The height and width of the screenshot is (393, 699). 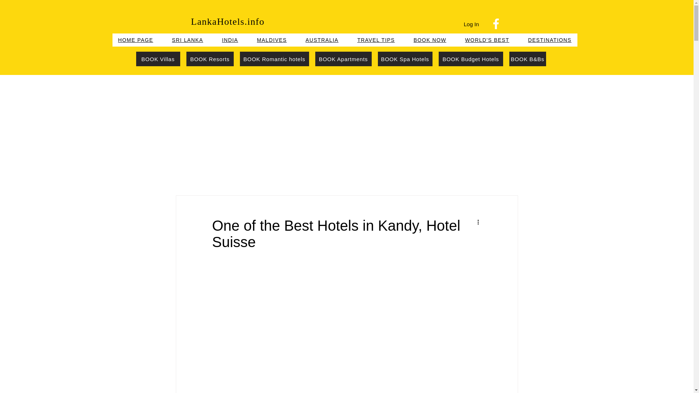 I want to click on BOOK Budget Hotels, so click(x=470, y=59).